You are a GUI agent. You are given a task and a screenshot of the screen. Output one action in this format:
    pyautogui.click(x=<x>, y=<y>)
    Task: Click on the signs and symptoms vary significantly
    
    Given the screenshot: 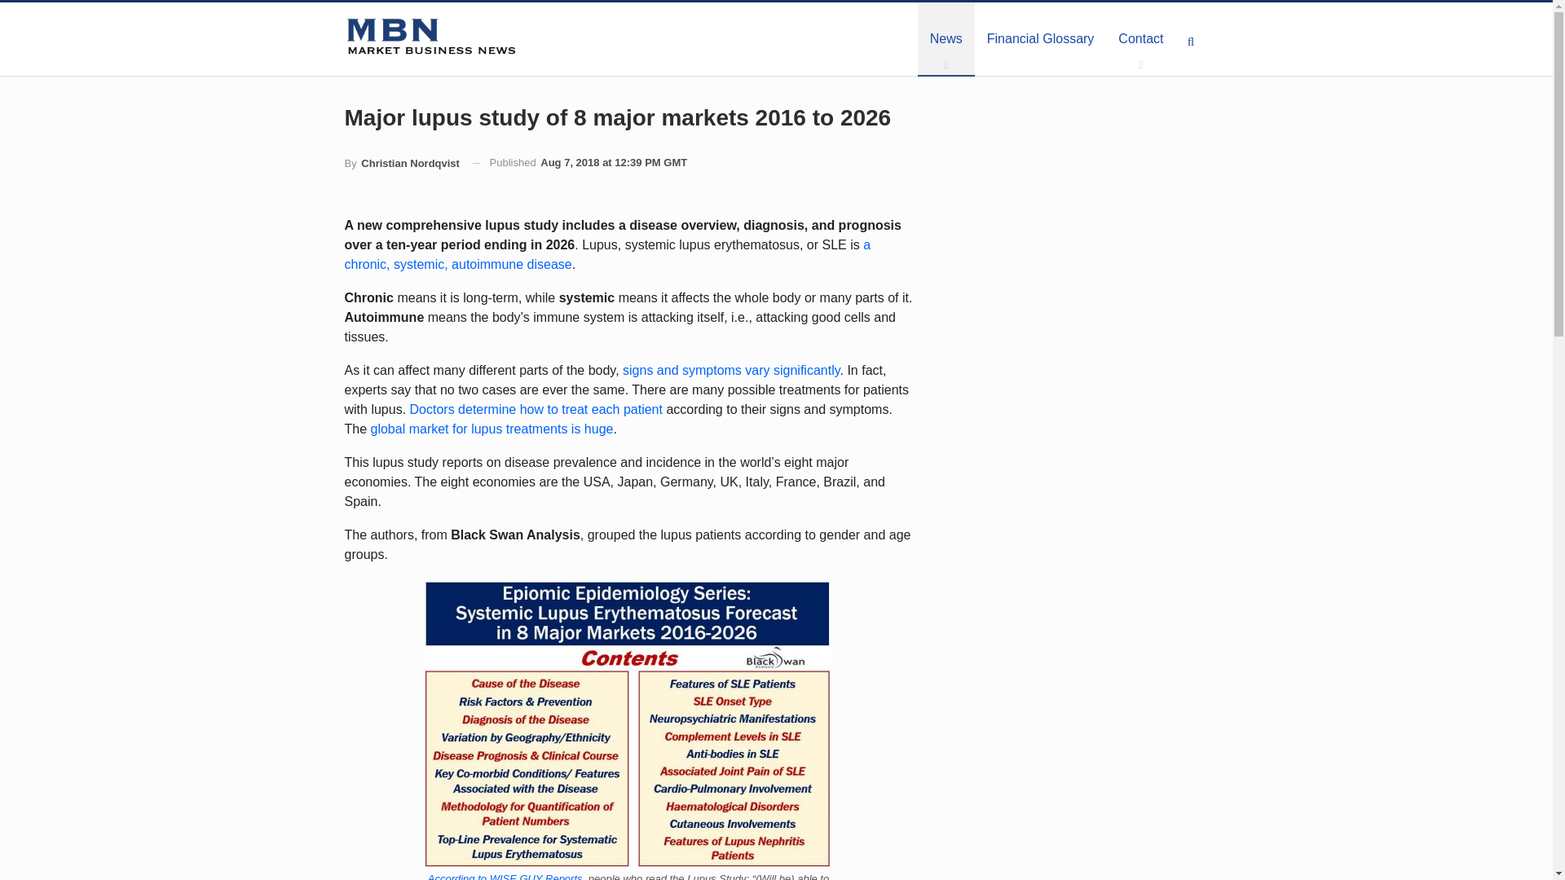 What is the action you would take?
    pyautogui.click(x=730, y=370)
    